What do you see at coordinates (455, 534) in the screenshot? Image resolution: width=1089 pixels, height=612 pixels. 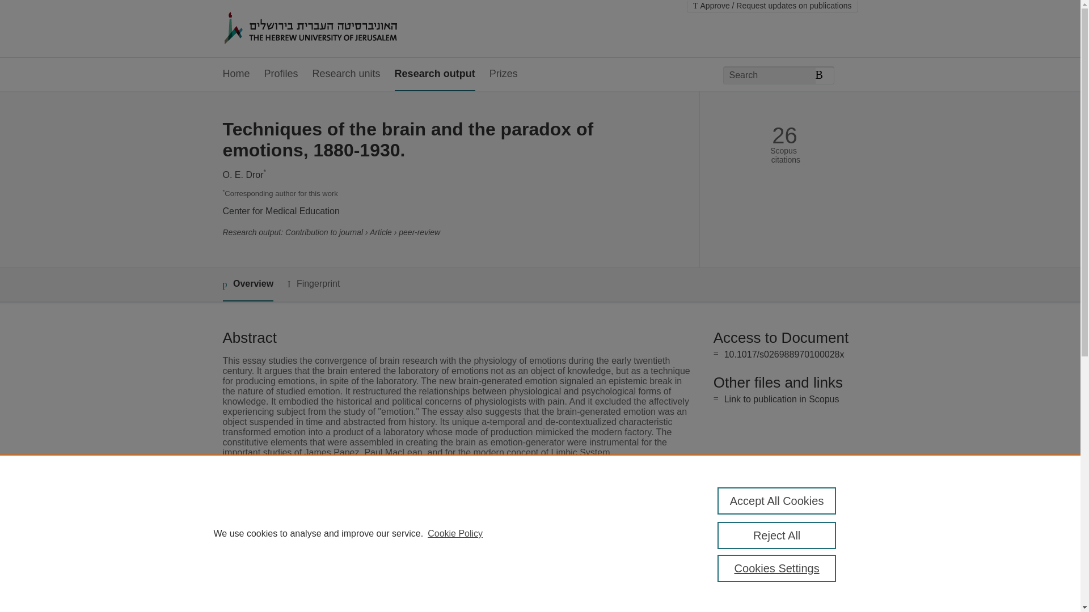 I see `Cookie Policy` at bounding box center [455, 534].